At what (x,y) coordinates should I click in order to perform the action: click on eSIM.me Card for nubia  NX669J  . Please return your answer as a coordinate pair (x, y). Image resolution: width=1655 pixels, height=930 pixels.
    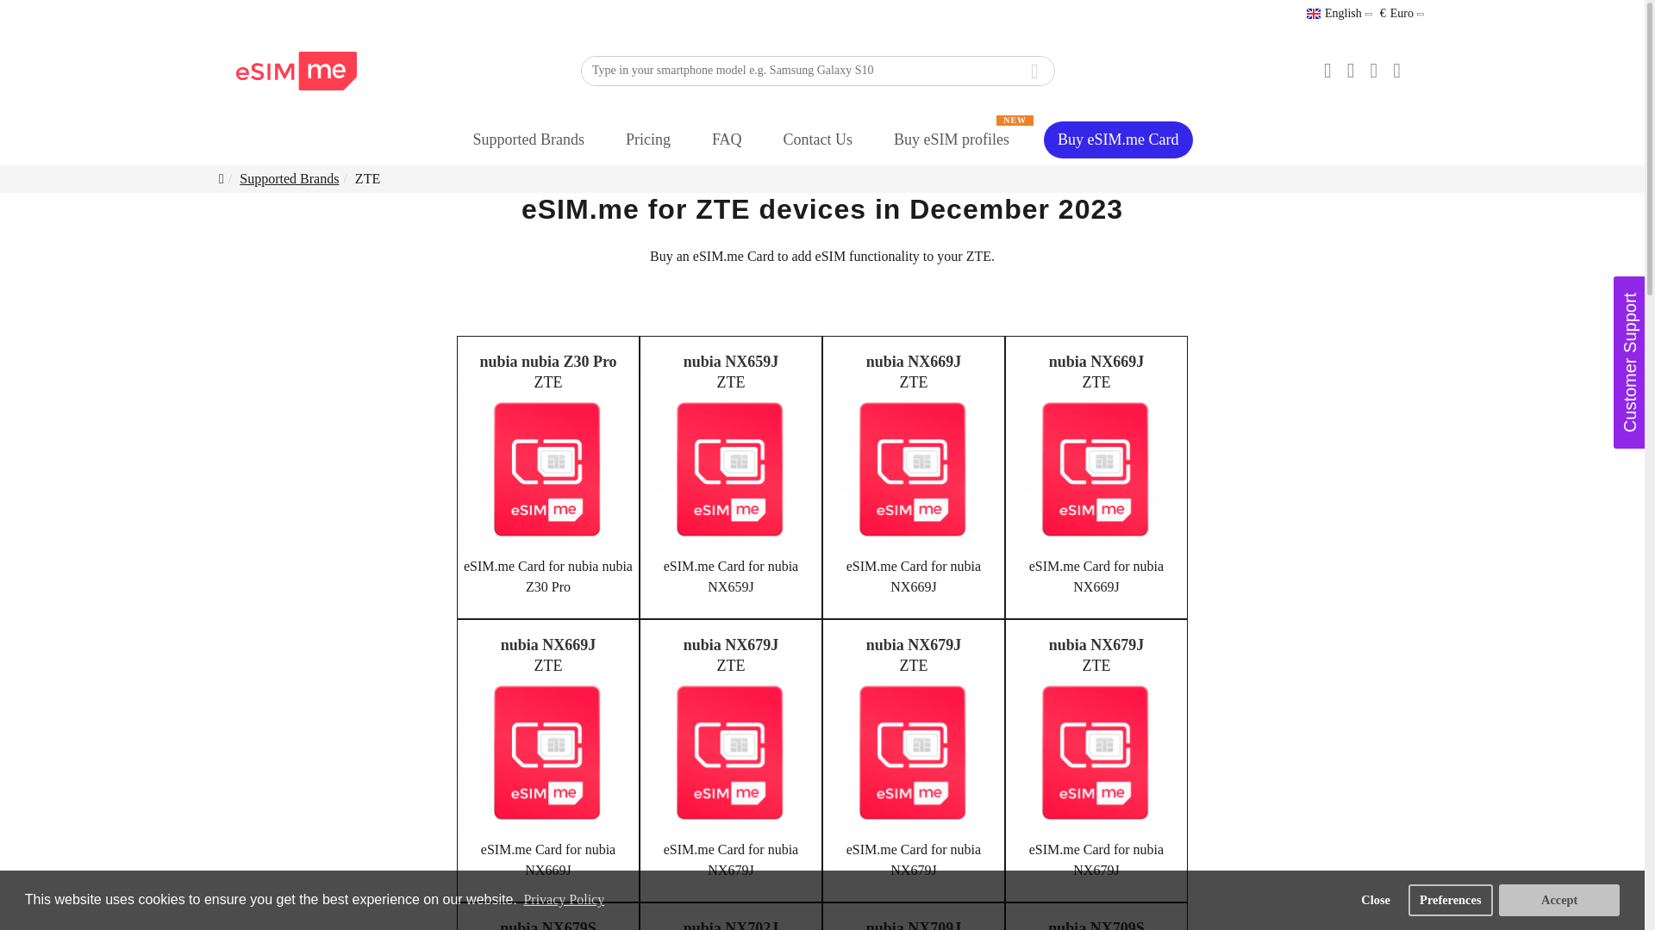
    Looking at the image, I should click on (548, 749).